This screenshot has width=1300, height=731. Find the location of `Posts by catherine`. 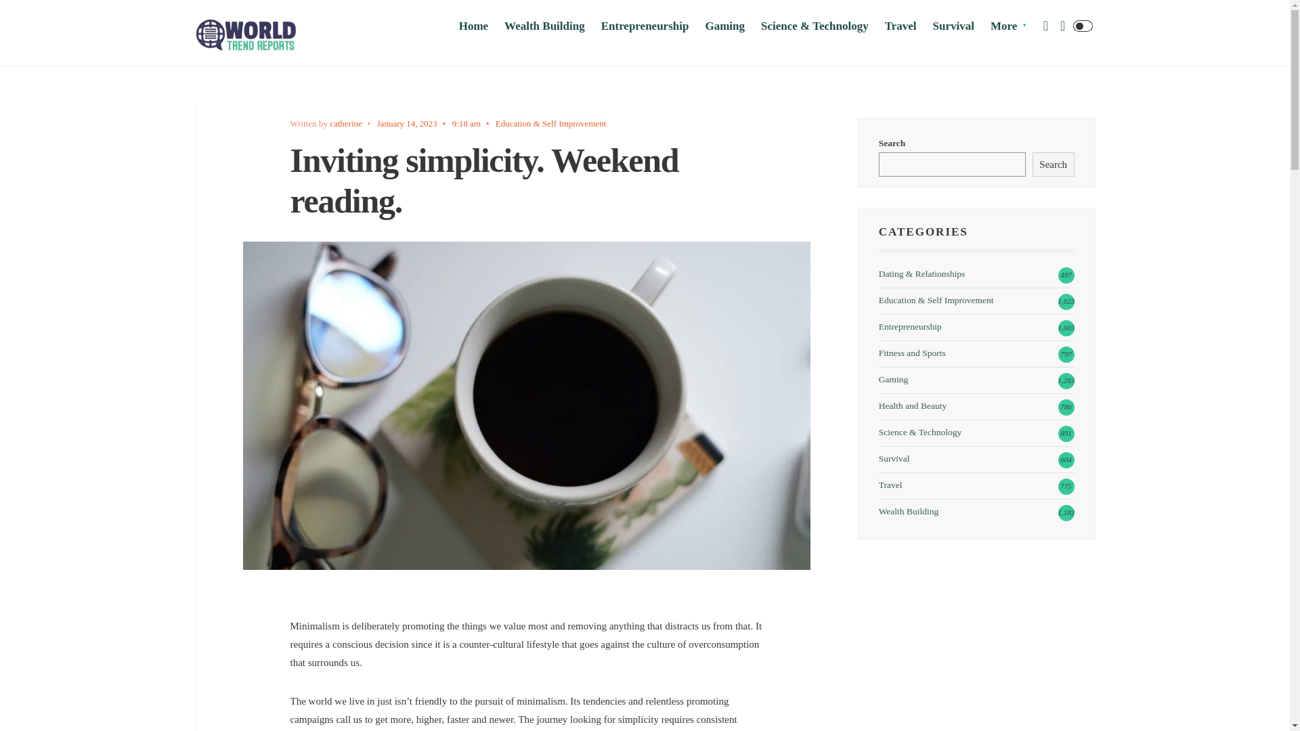

Posts by catherine is located at coordinates (346, 123).